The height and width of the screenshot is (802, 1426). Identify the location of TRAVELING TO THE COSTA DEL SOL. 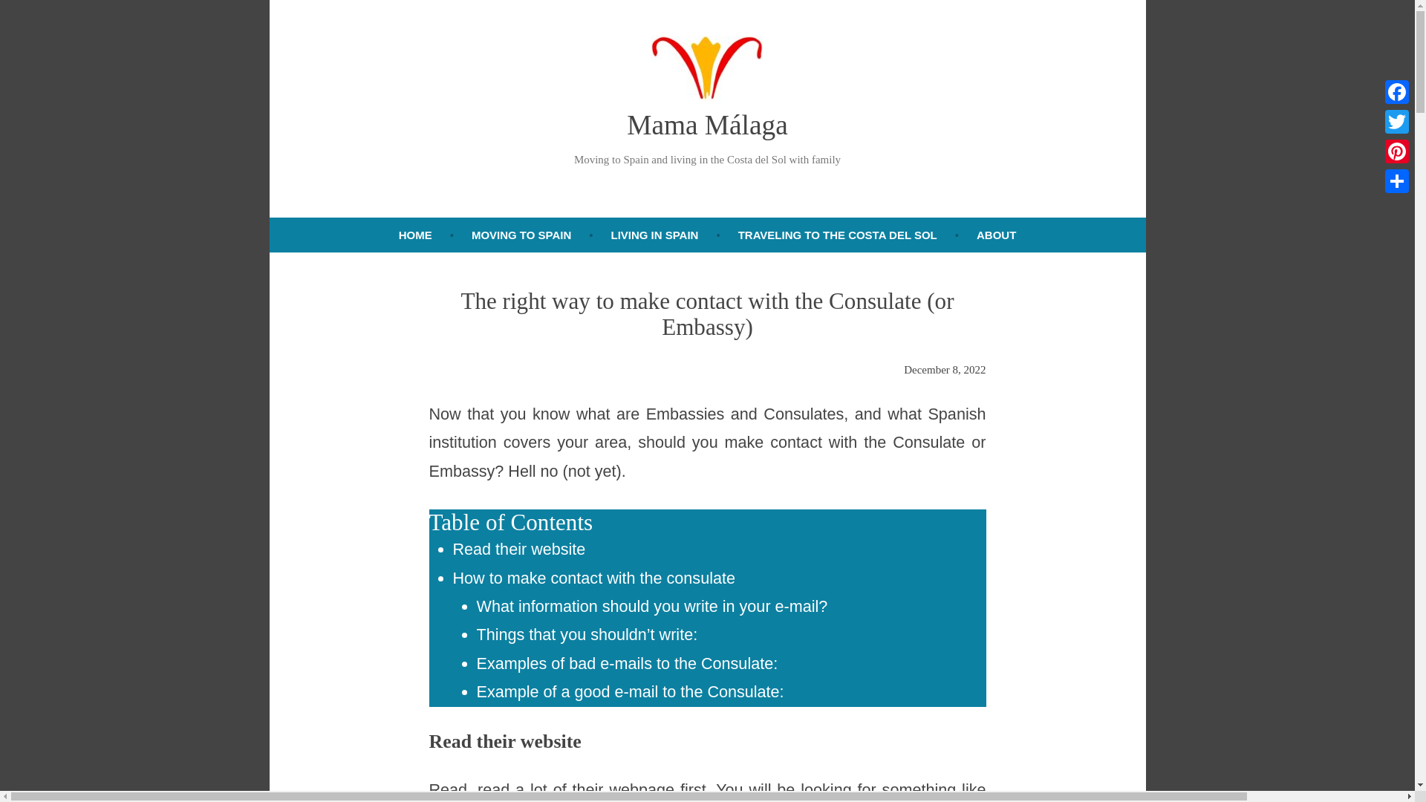
(838, 235).